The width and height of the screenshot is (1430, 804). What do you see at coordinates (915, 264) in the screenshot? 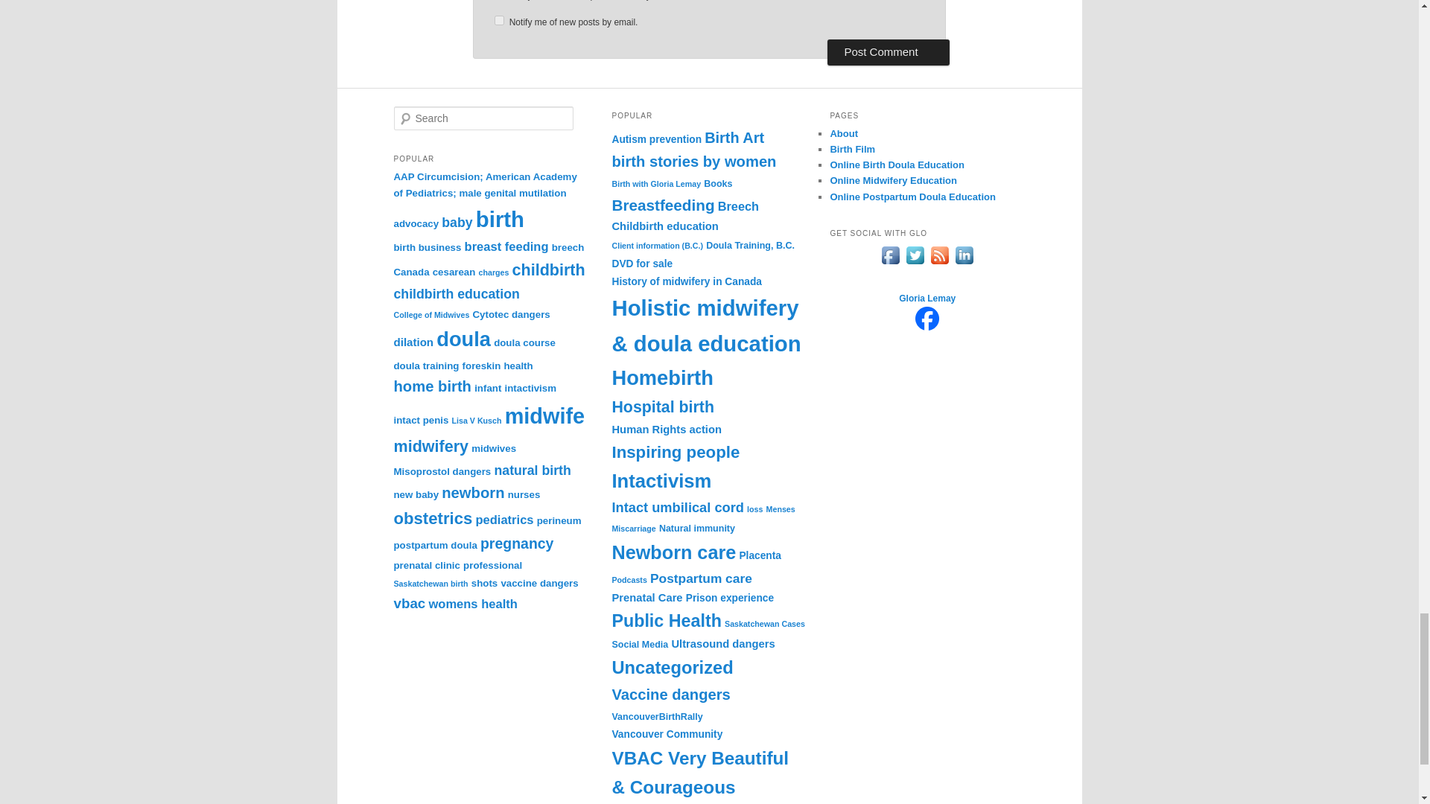
I see `Visit Us On Twitter` at bounding box center [915, 264].